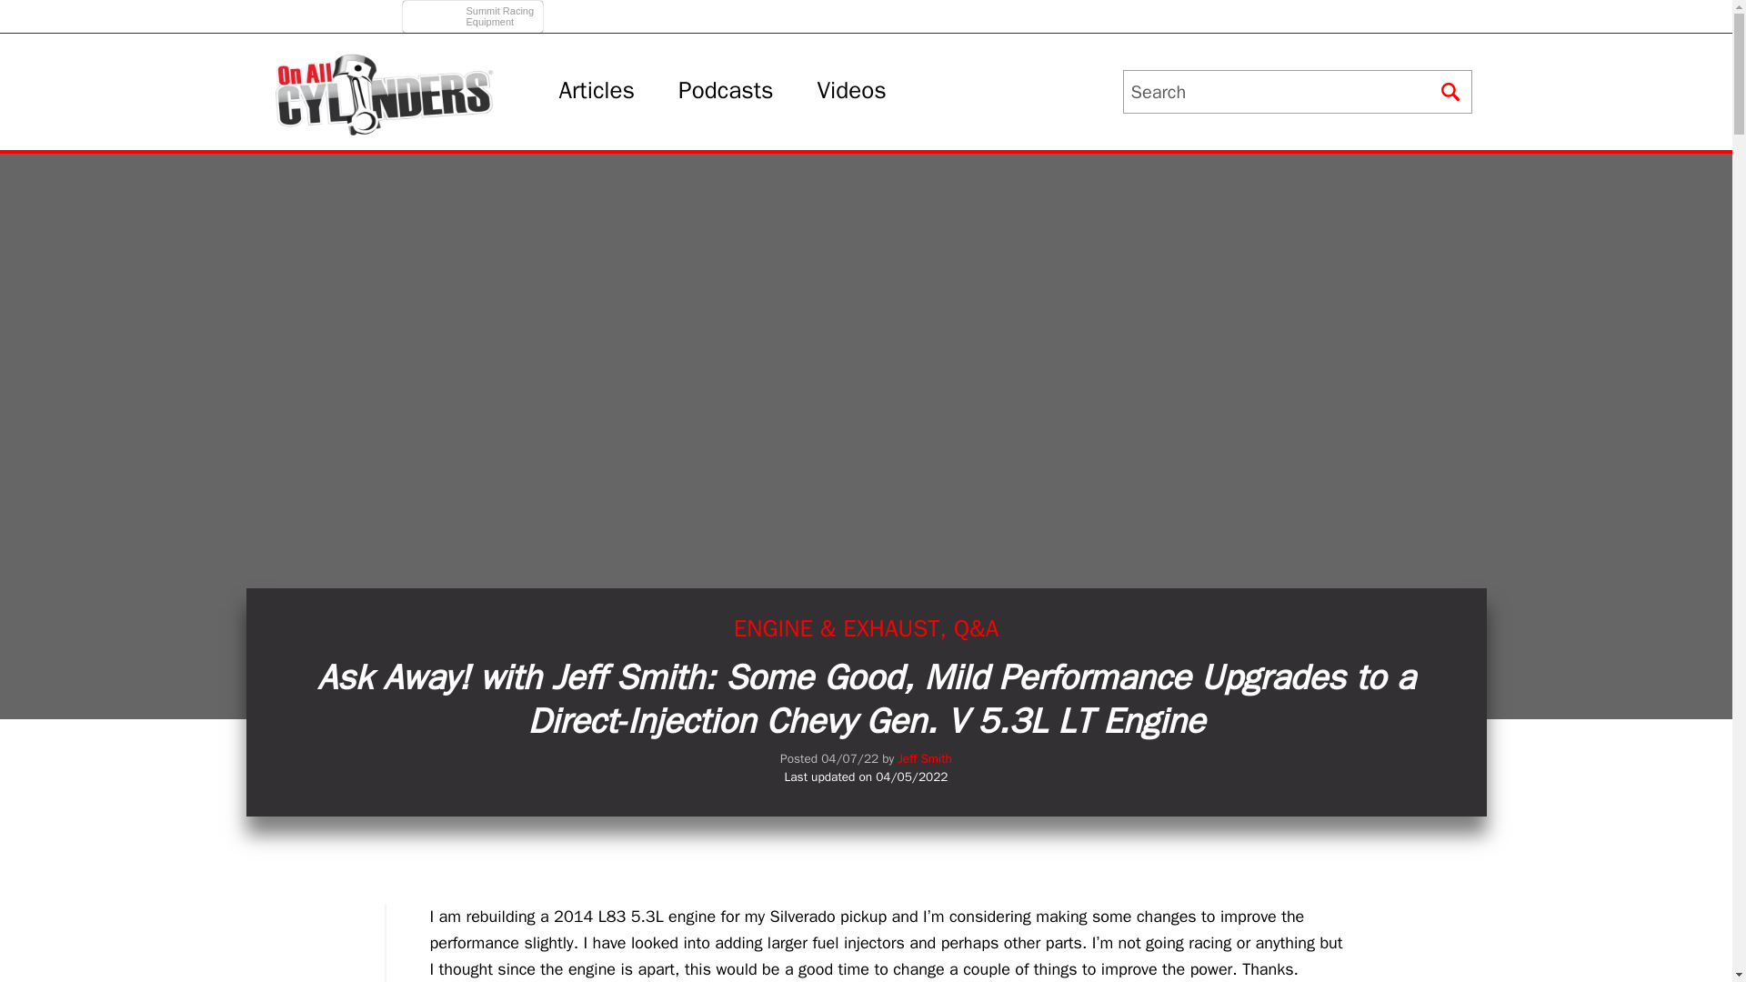  I want to click on Videos, so click(475, 11).